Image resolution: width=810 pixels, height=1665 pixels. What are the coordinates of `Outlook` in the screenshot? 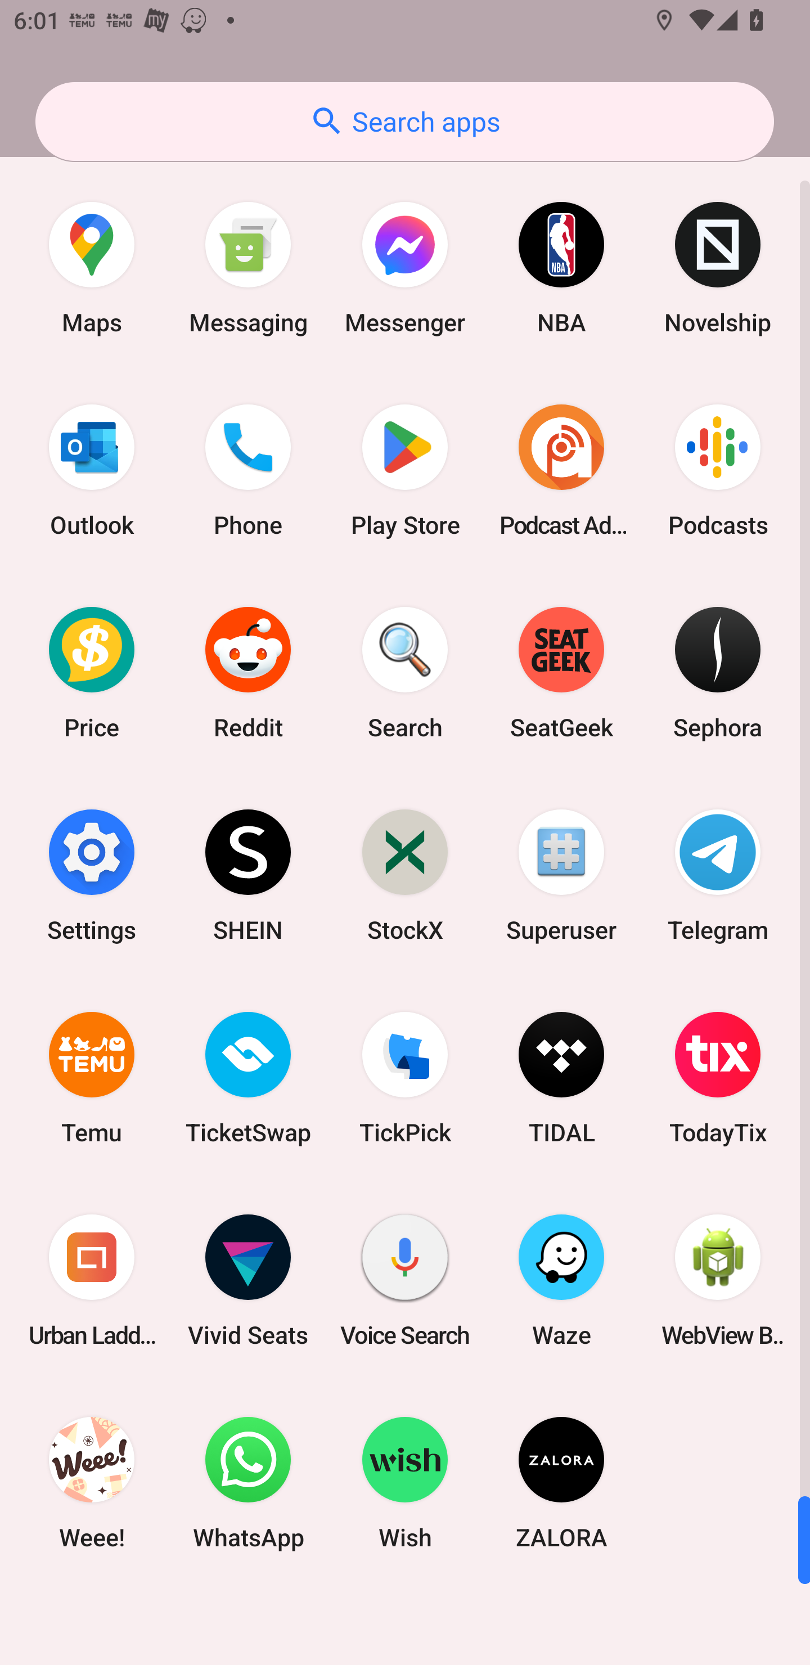 It's located at (92, 470).